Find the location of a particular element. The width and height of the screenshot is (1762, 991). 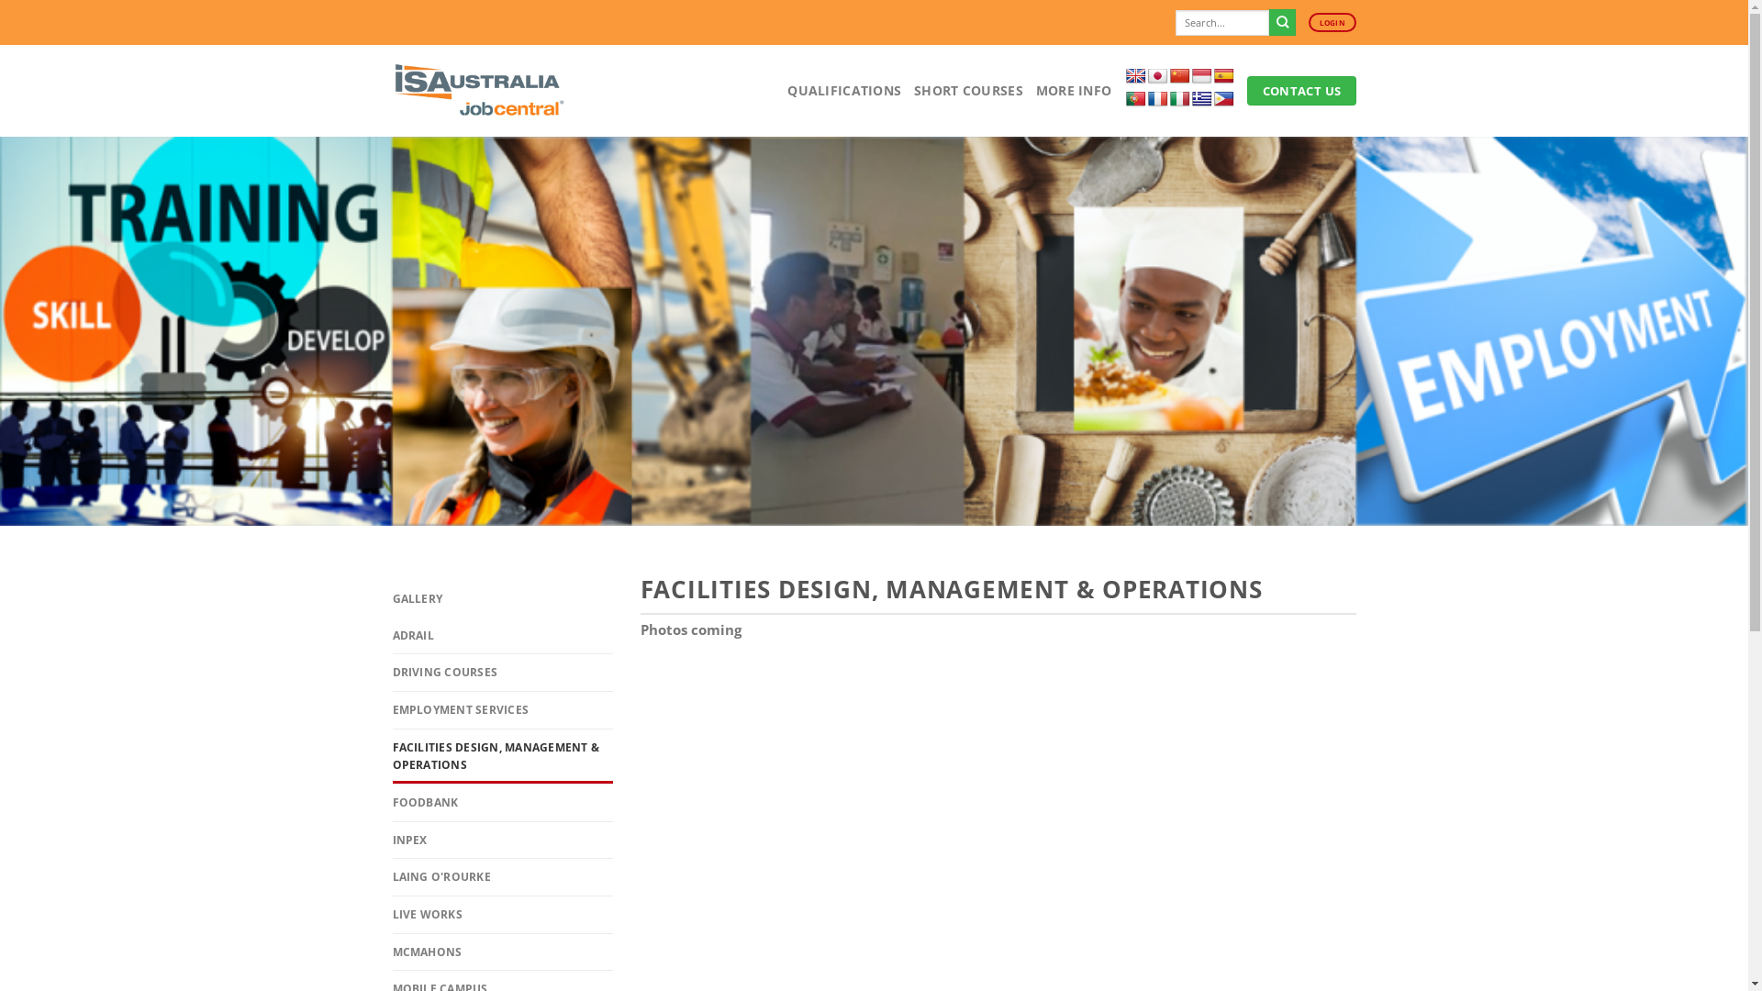

GALLERY is located at coordinates (503, 599).